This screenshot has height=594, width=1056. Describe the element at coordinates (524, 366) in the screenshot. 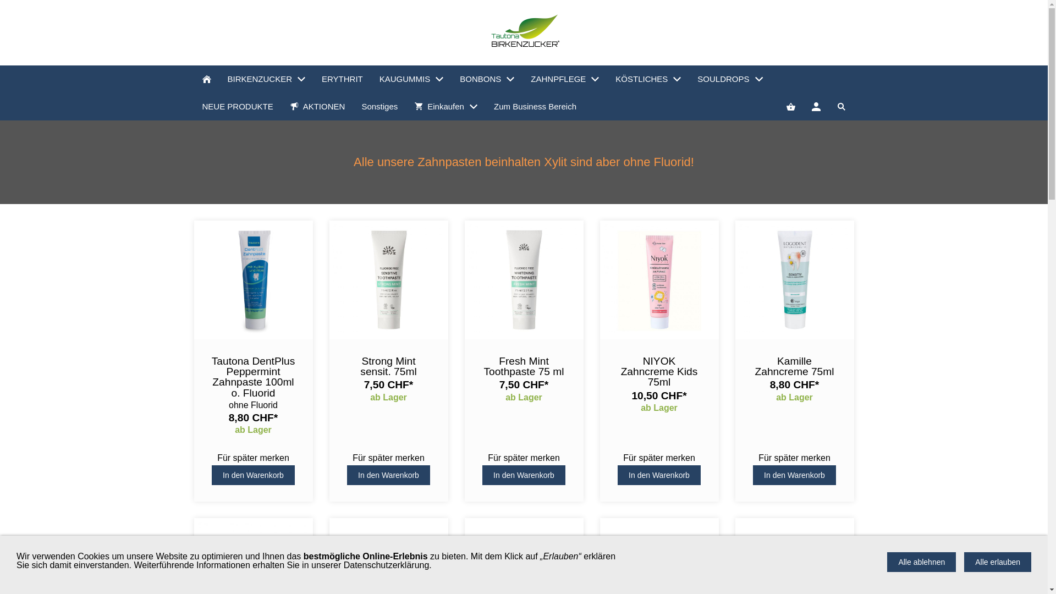

I see `Fresh Mint Toothpaste 75 ml` at that location.